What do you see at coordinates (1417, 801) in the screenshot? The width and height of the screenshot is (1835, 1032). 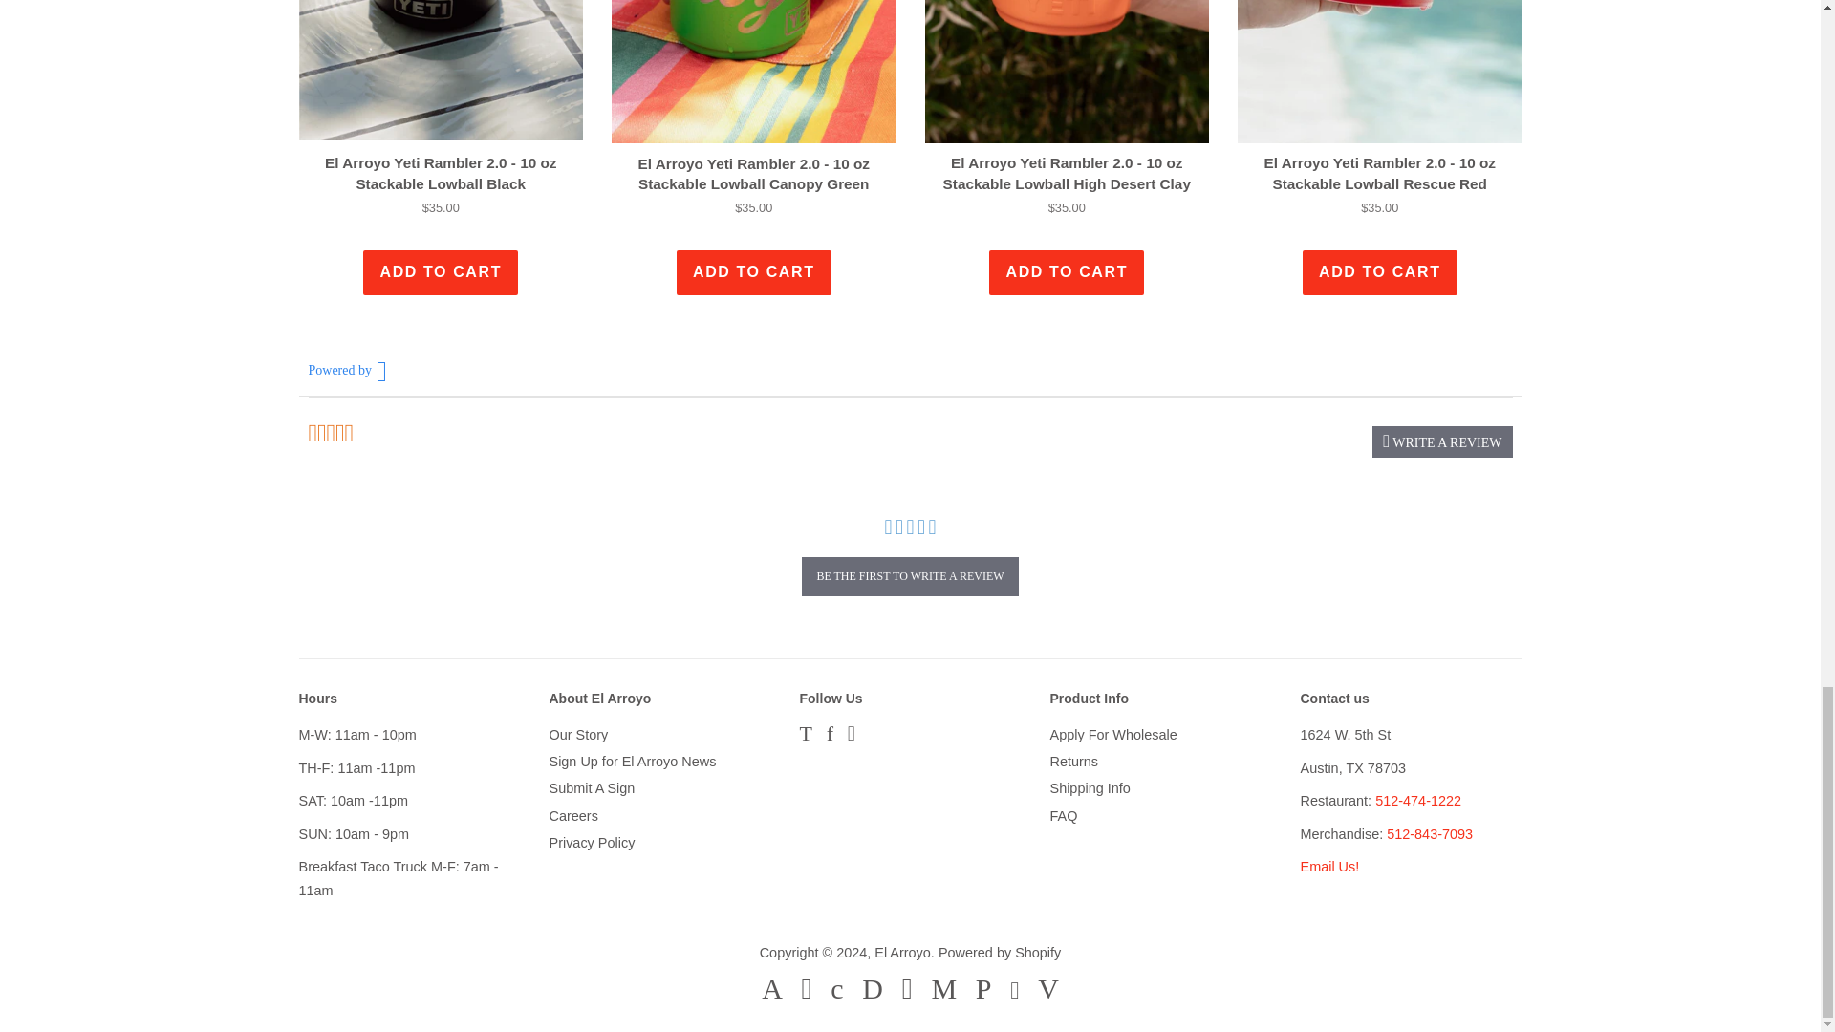 I see `tel:512-474-1222` at bounding box center [1417, 801].